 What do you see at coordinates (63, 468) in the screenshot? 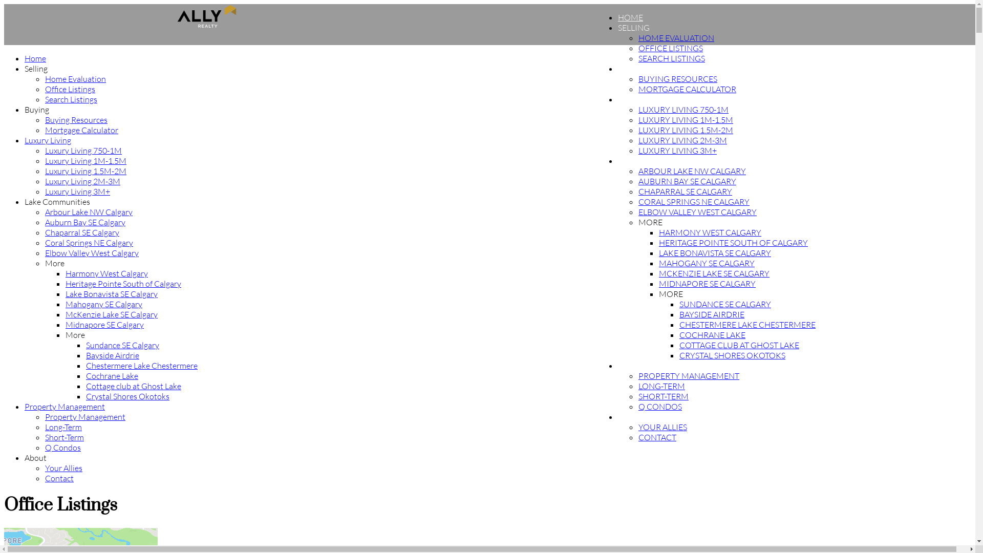
I see `Your Allies` at bounding box center [63, 468].